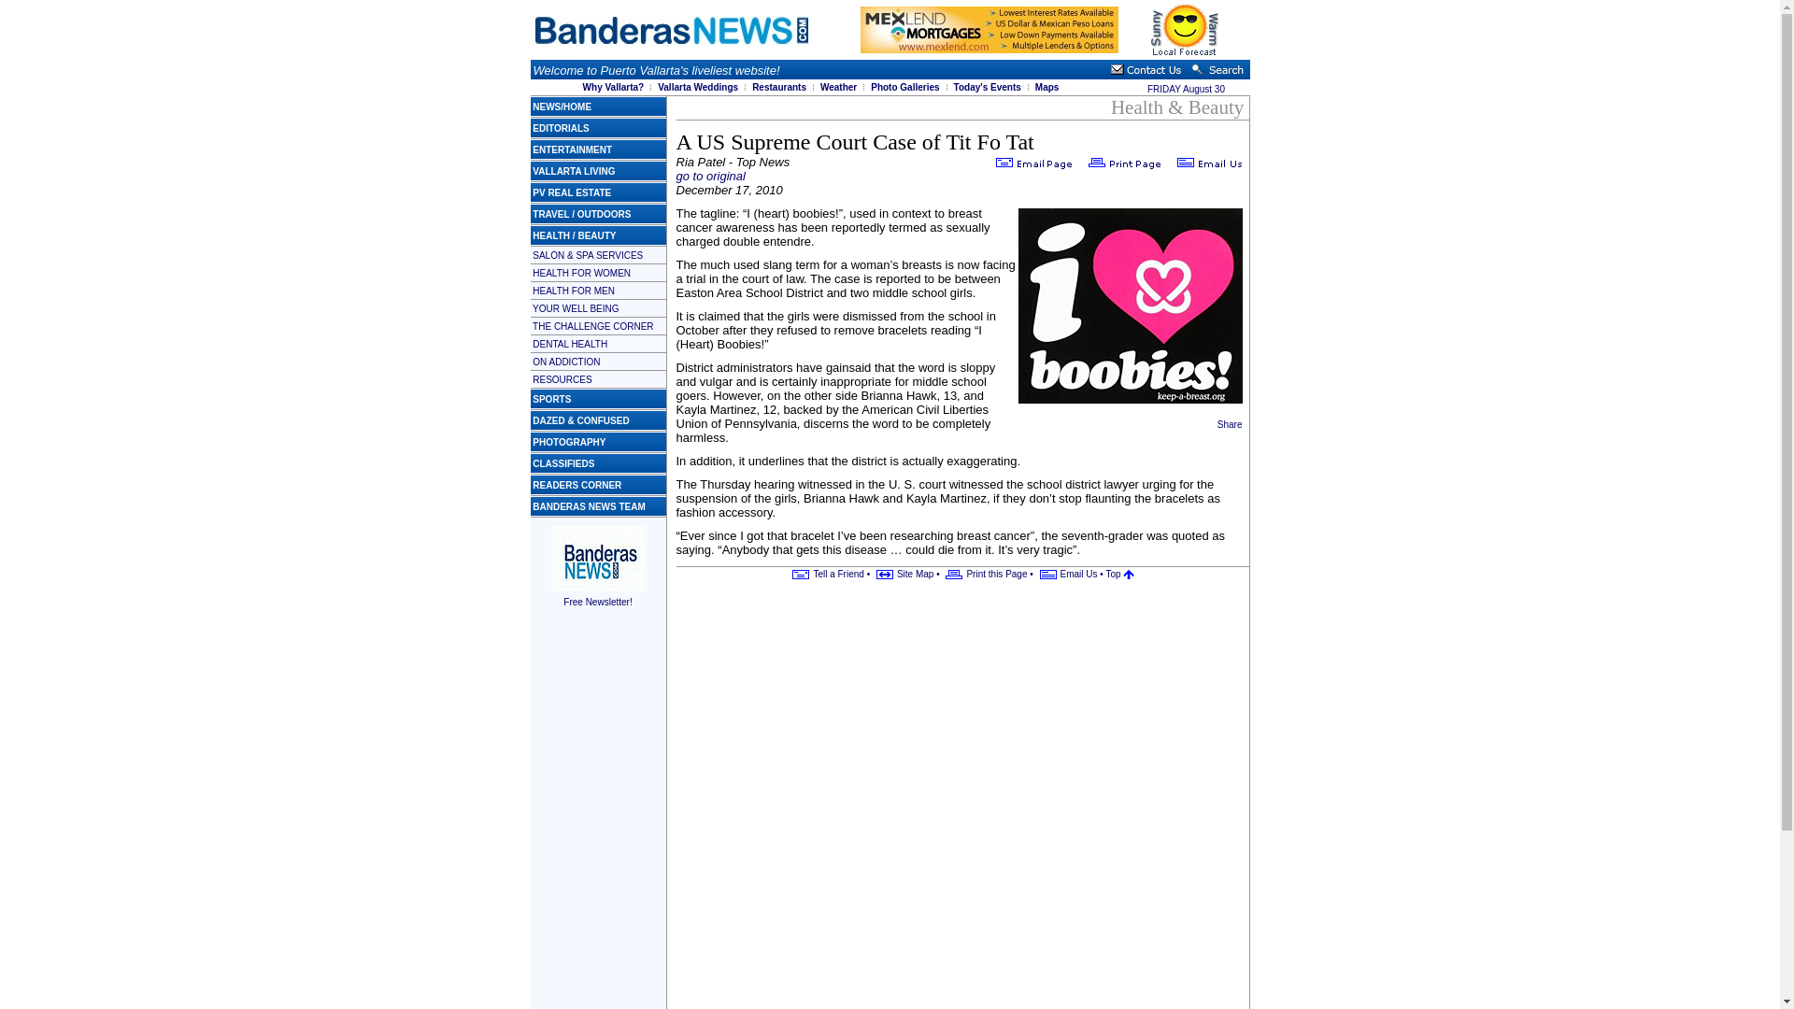  What do you see at coordinates (987, 87) in the screenshot?
I see `Today's Events` at bounding box center [987, 87].